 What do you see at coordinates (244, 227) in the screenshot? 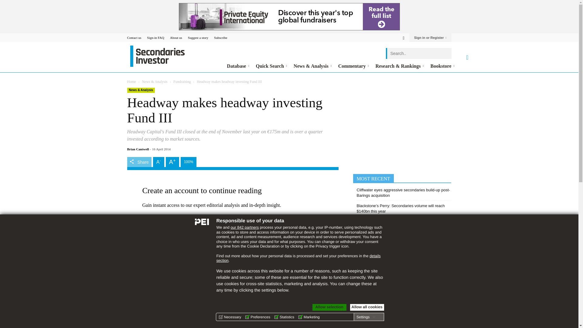
I see `our 842 partners` at bounding box center [244, 227].